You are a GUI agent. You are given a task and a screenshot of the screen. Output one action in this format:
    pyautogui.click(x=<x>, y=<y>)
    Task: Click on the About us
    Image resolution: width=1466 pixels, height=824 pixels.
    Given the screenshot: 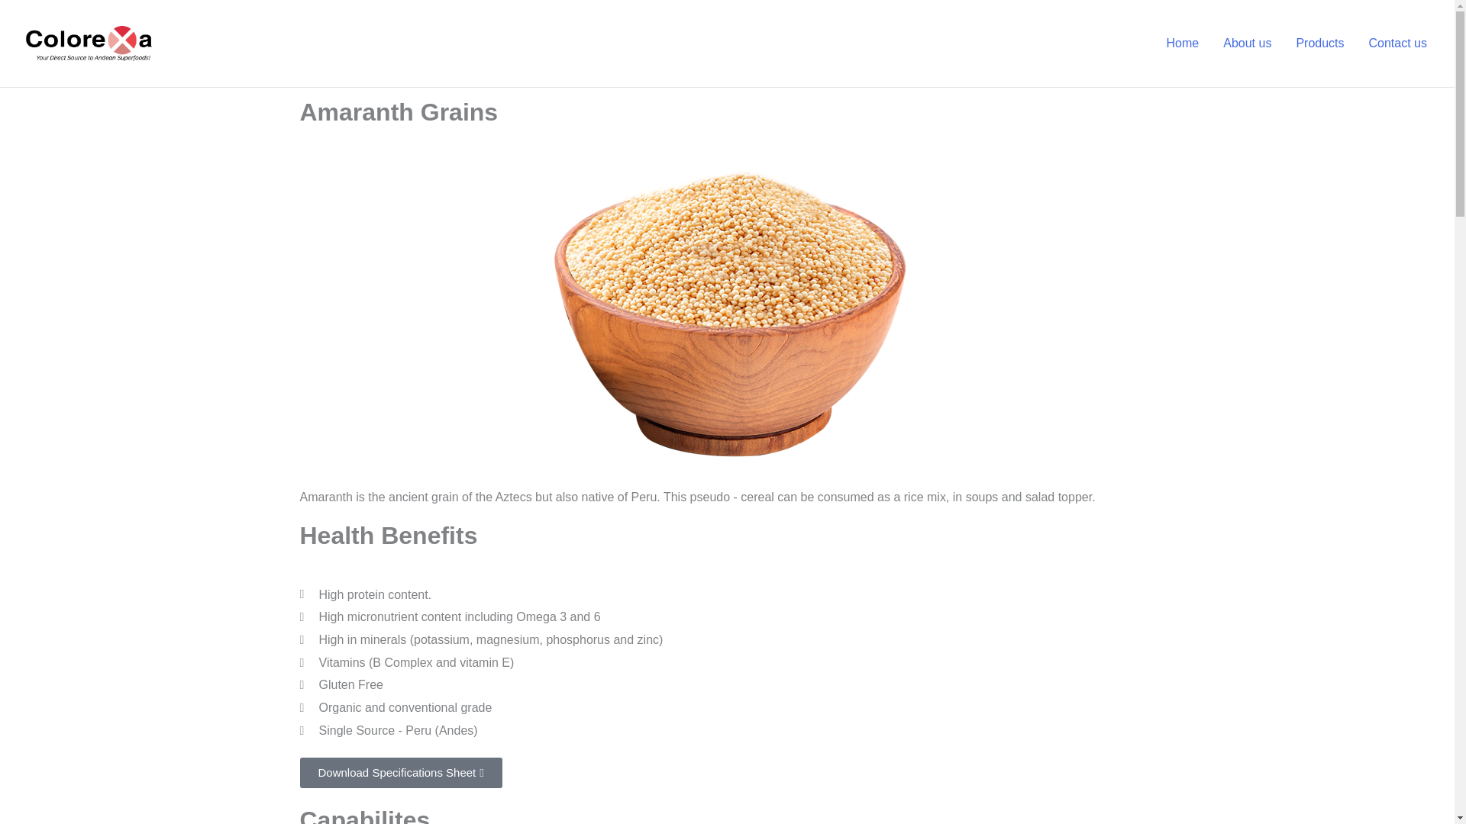 What is the action you would take?
    pyautogui.click(x=1247, y=43)
    